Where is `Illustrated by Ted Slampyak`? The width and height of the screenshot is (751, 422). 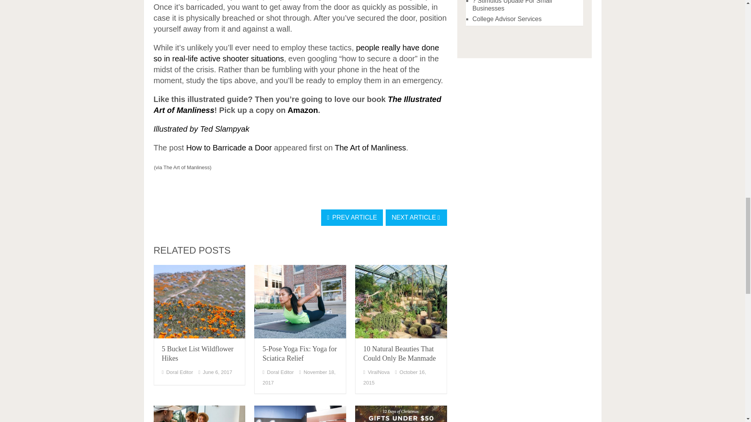 Illustrated by Ted Slampyak is located at coordinates (201, 129).